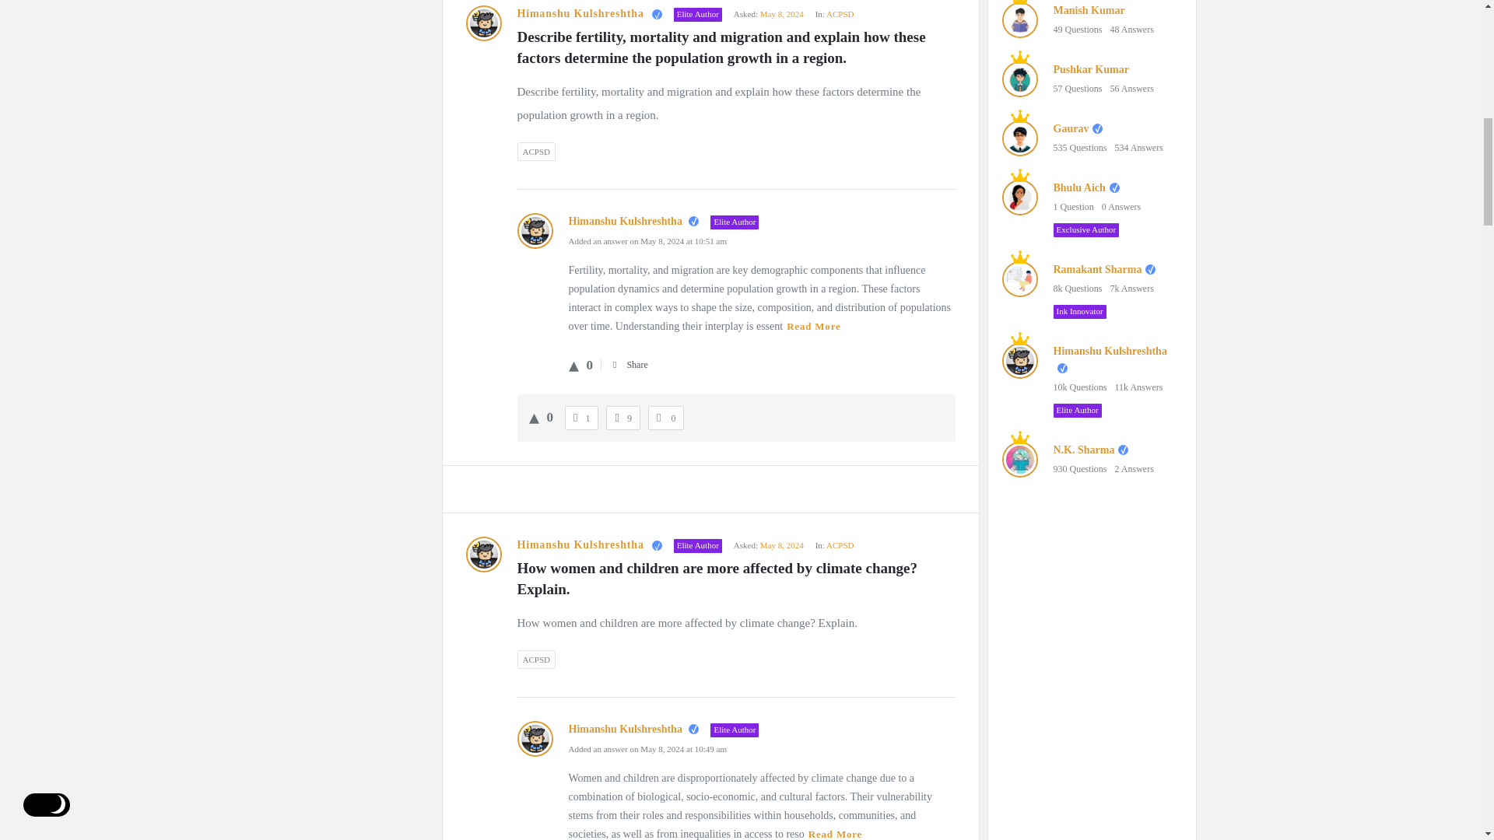 The width and height of the screenshot is (1494, 840). I want to click on Himanshu Kulshreshtha, so click(482, 23).